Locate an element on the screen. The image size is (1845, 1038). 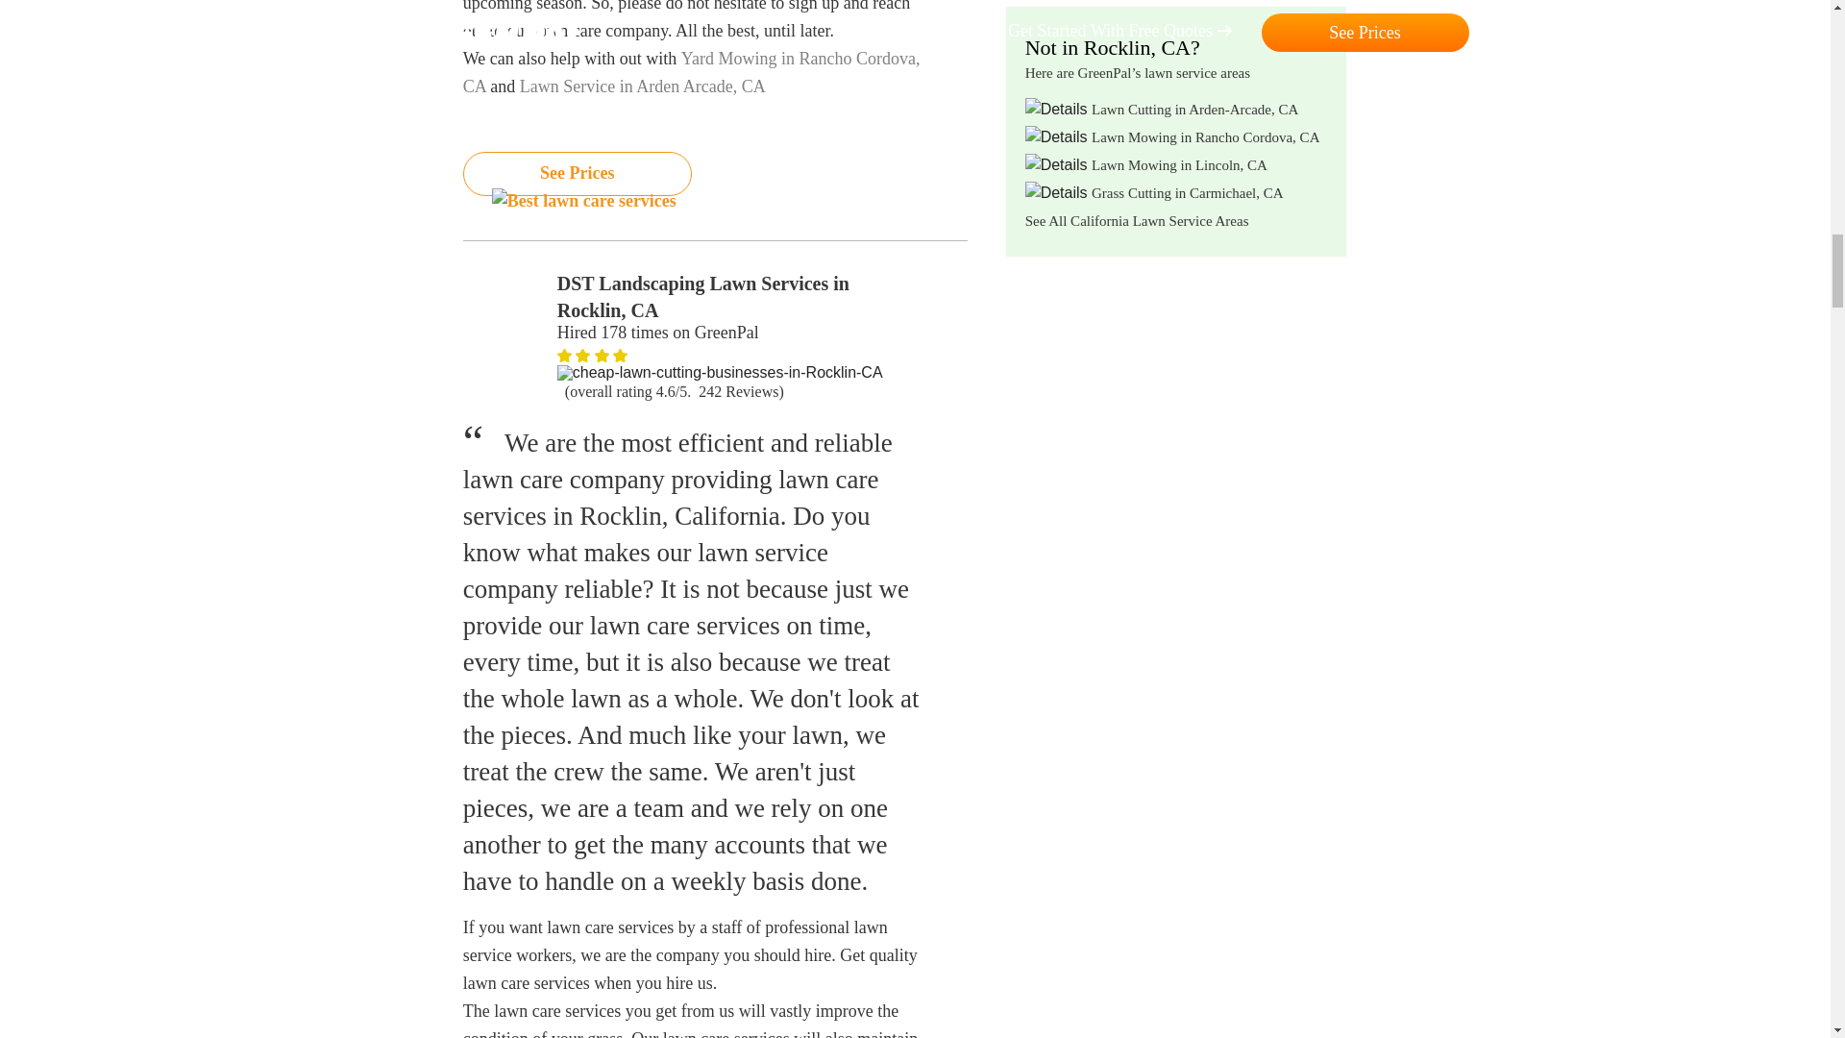
affordable-landscaping-maintenance-services-in-Rocklin-CA is located at coordinates (602, 355).